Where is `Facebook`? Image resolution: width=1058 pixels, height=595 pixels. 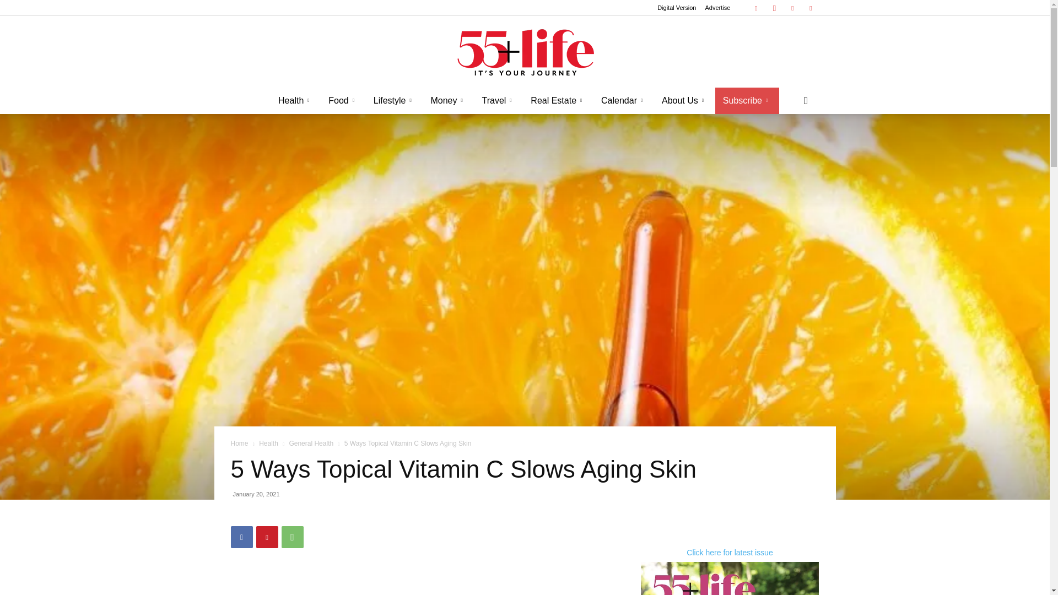 Facebook is located at coordinates (241, 537).